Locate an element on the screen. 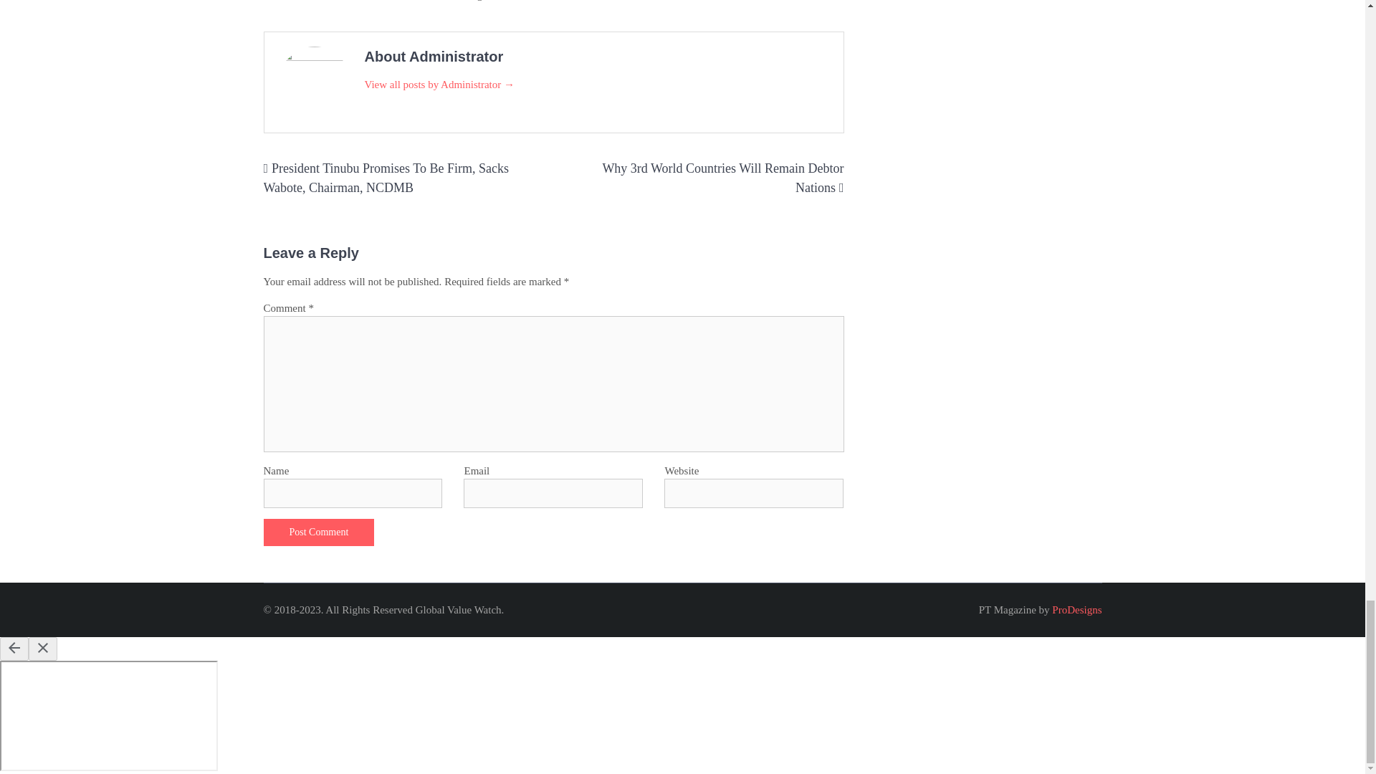 The image size is (1376, 774). Post Comment is located at coordinates (319, 532).